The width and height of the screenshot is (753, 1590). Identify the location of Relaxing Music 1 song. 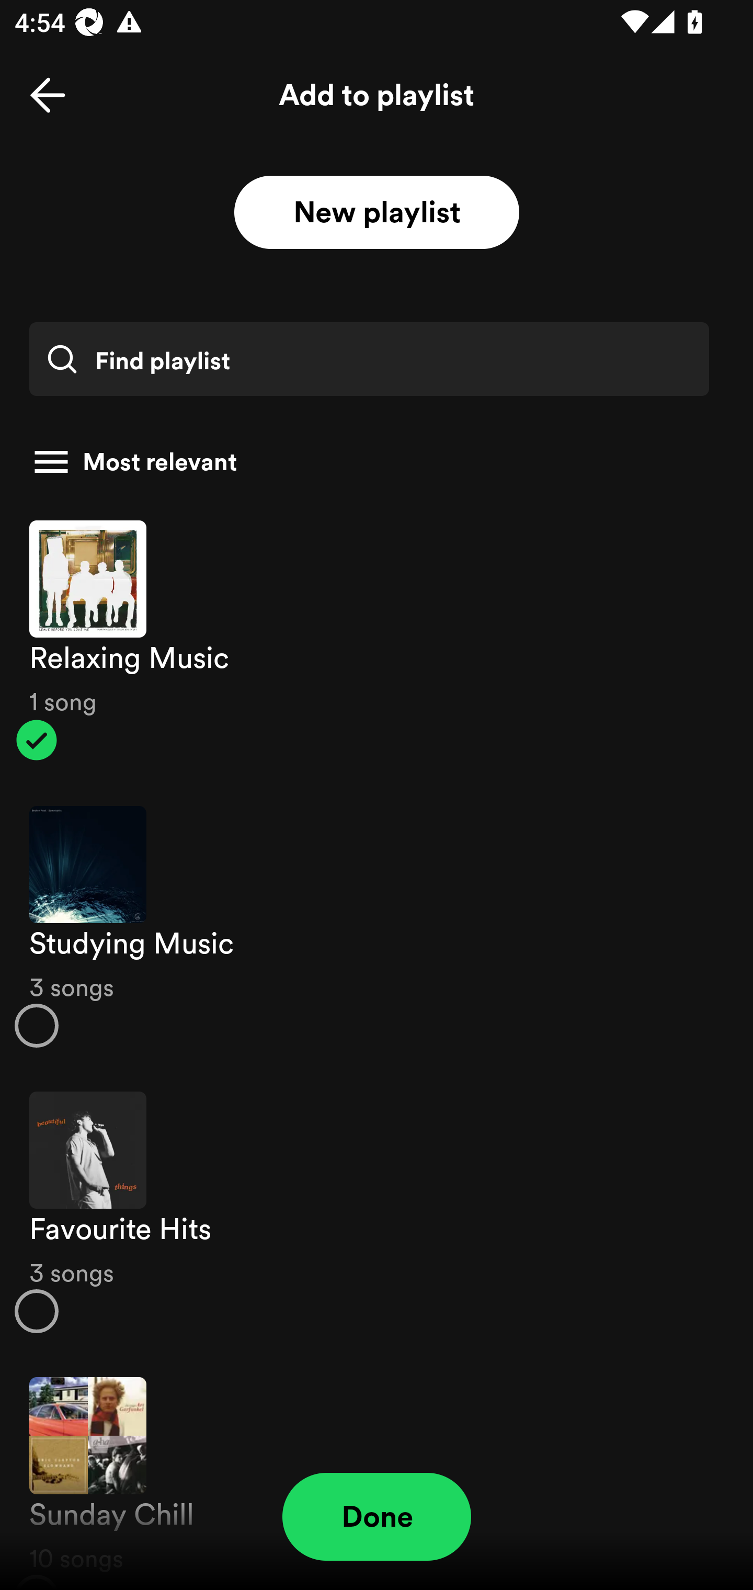
(376, 640).